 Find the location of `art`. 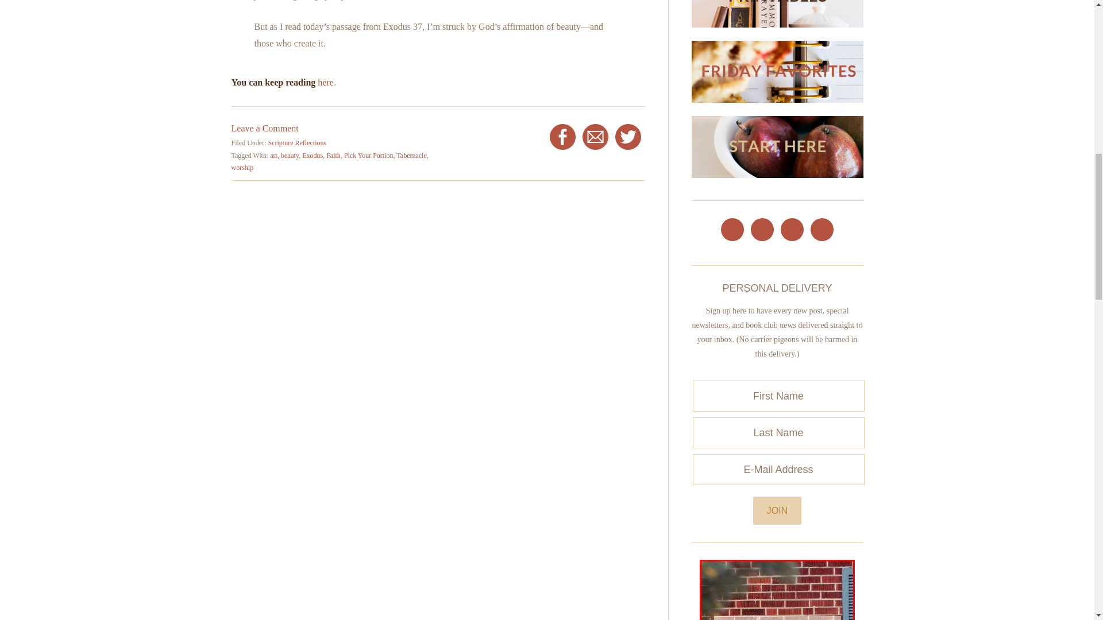

art is located at coordinates (273, 155).